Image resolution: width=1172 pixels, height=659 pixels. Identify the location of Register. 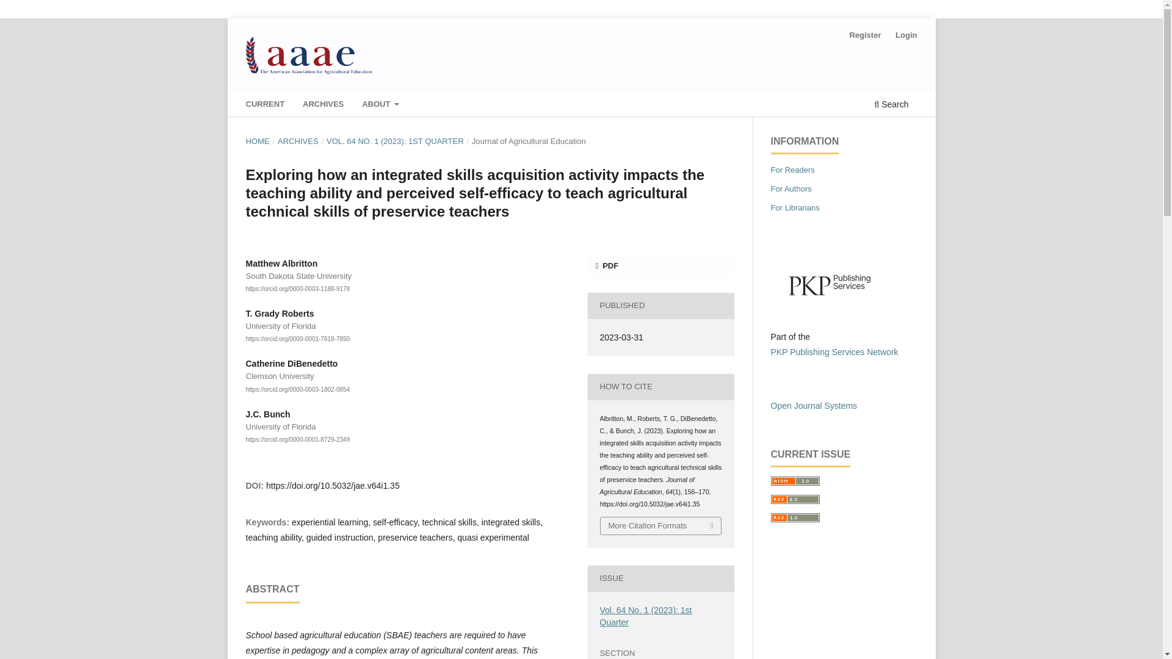
(864, 35).